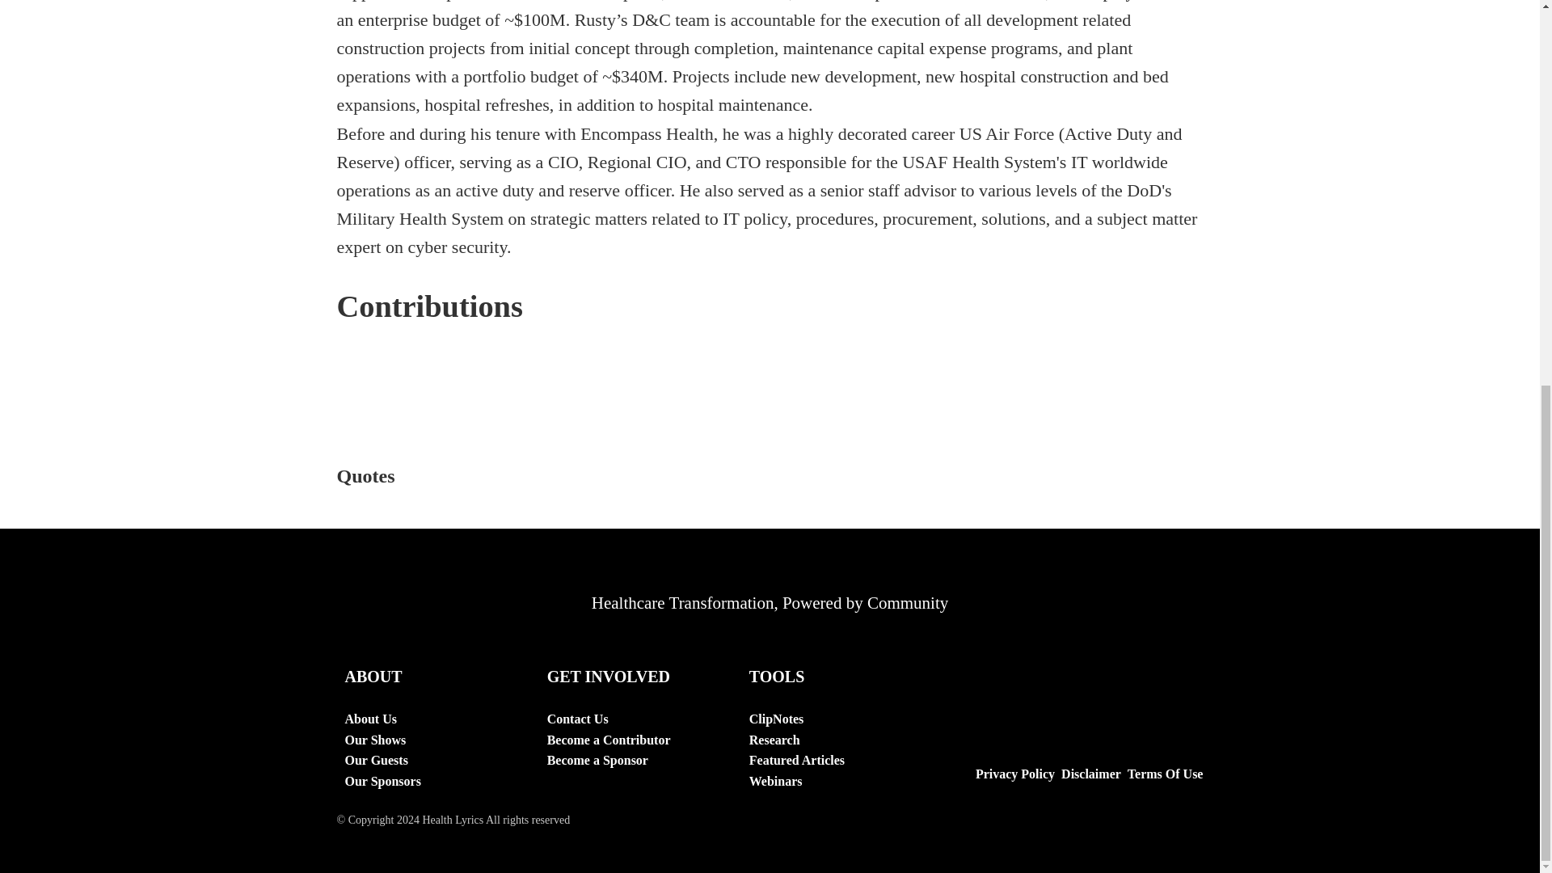  Describe the element at coordinates (609, 719) in the screenshot. I see `Contact Us` at that location.